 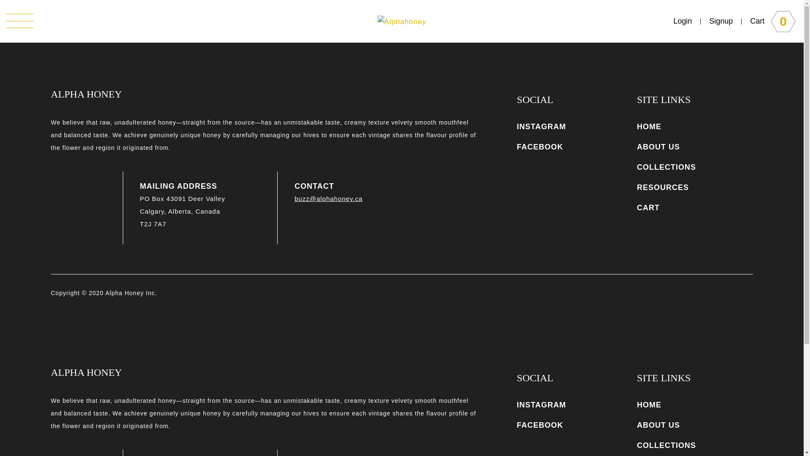 What do you see at coordinates (721, 21) in the screenshot?
I see `Signup` at bounding box center [721, 21].